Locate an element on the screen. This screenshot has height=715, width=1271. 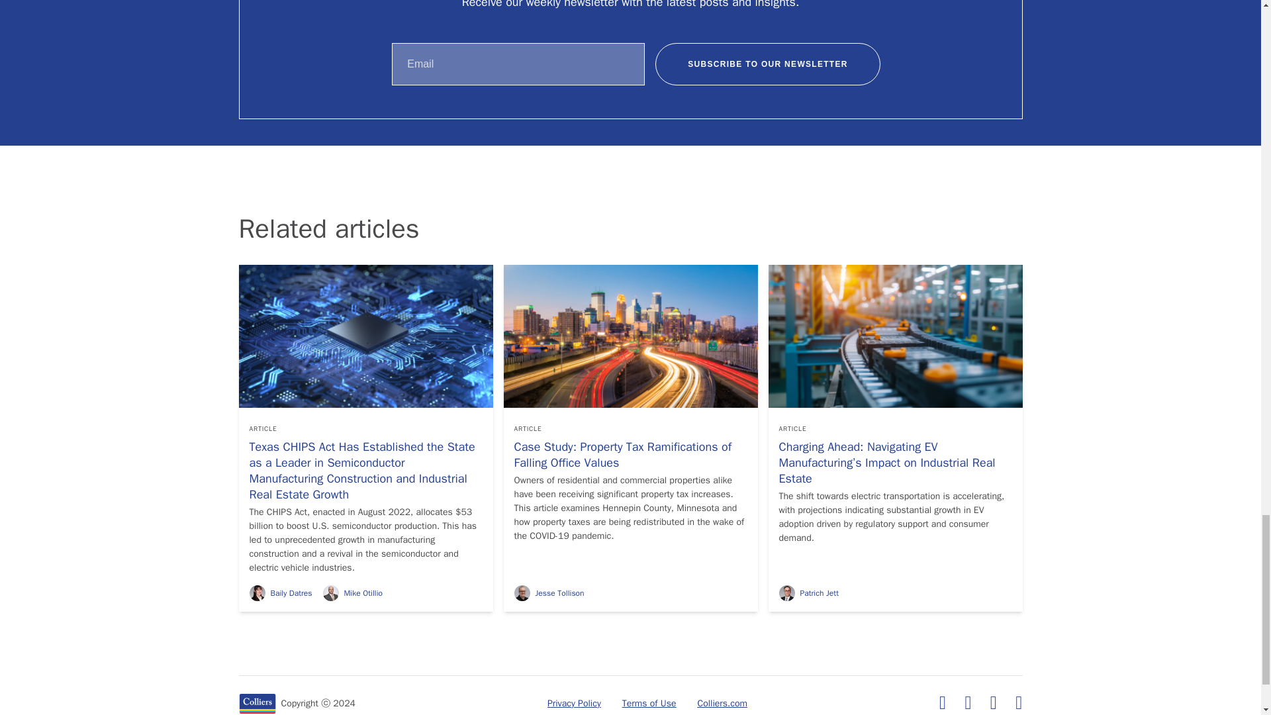
Baily Datres is located at coordinates (280, 593).